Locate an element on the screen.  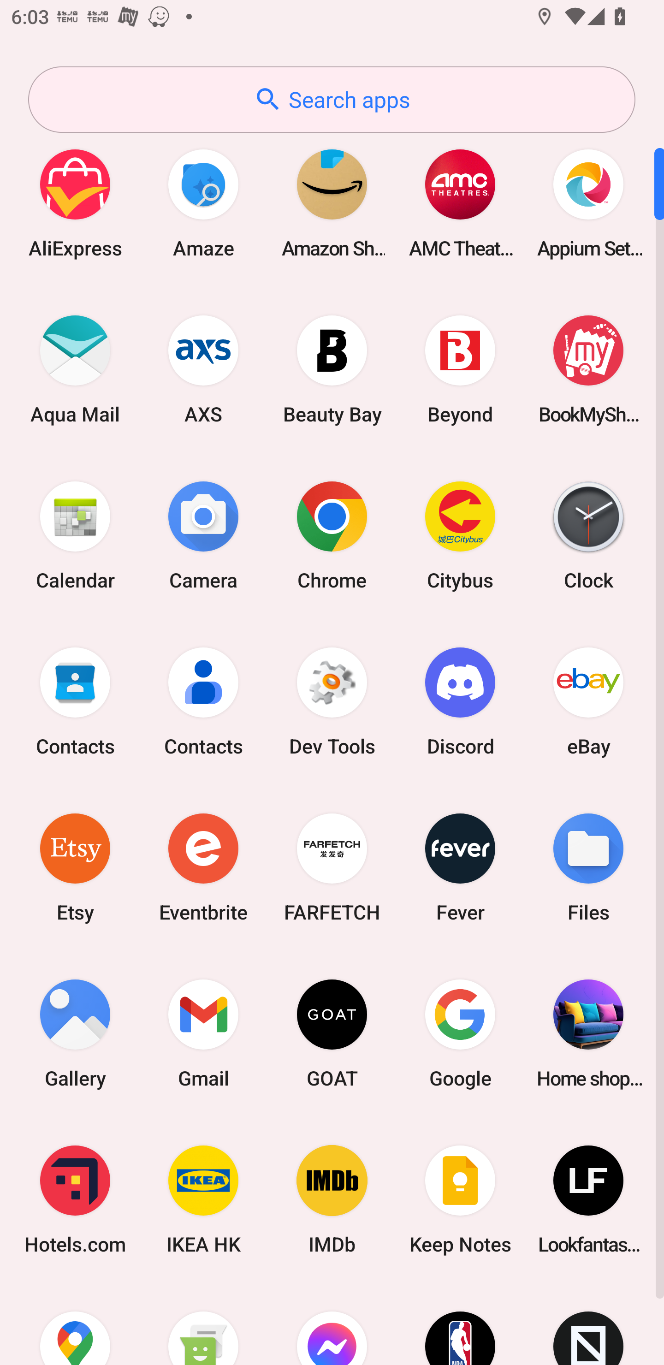
FARFETCH is located at coordinates (332, 867).